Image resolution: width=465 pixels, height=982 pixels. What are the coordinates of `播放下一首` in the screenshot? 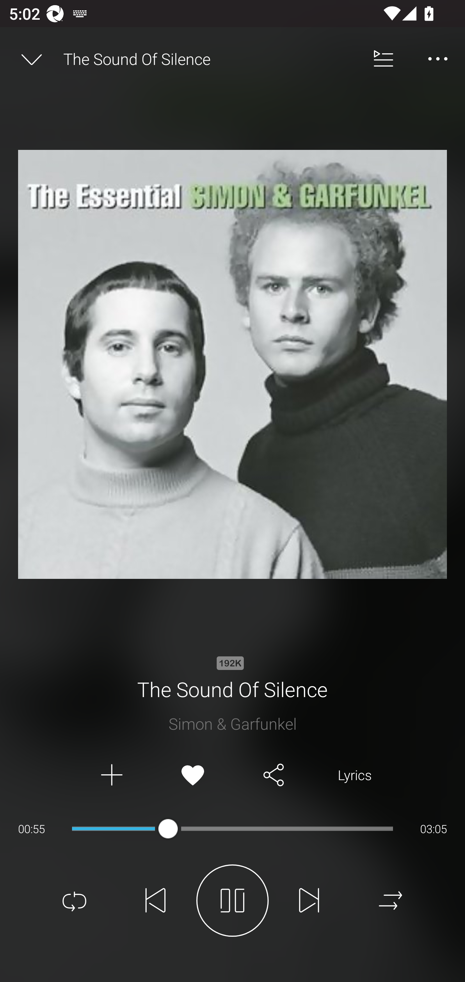 It's located at (309, 901).